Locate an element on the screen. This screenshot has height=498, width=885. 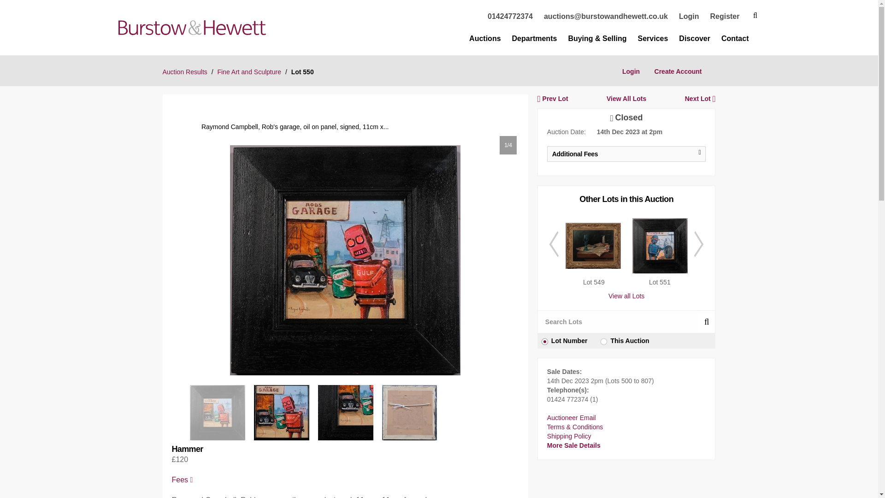
Departments is located at coordinates (535, 39).